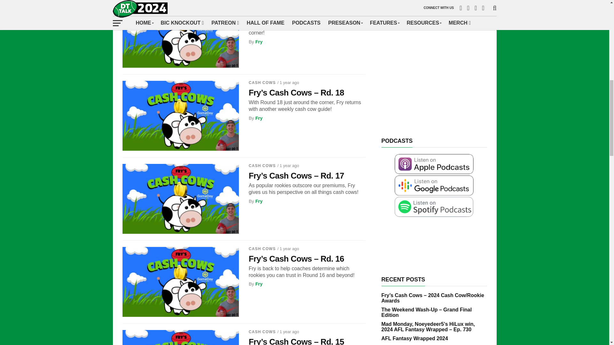 The image size is (614, 345). I want to click on Posts by Fry, so click(258, 284).